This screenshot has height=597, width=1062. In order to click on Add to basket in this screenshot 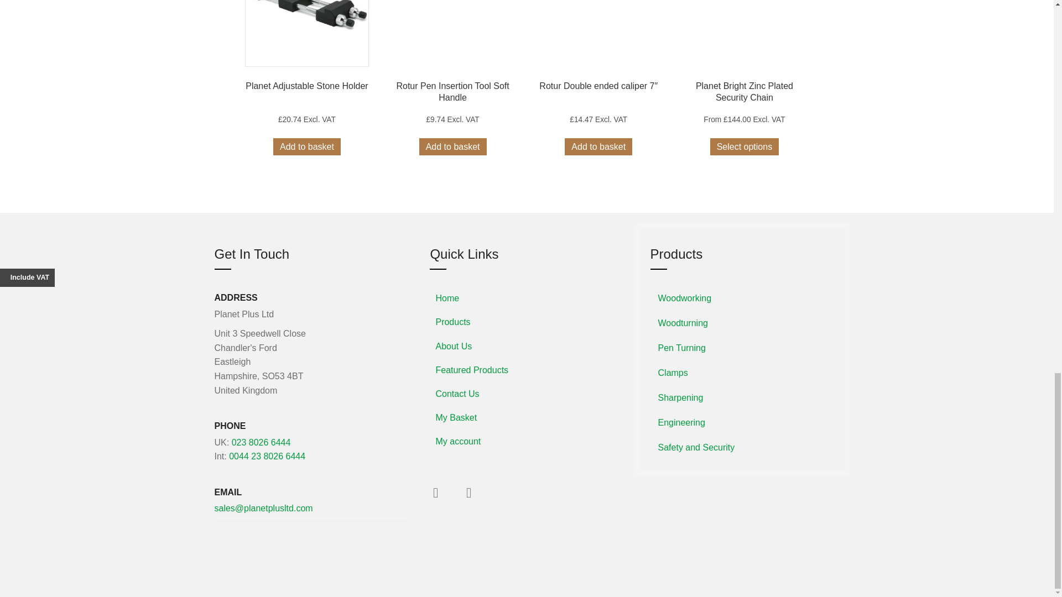, I will do `click(306, 146)`.